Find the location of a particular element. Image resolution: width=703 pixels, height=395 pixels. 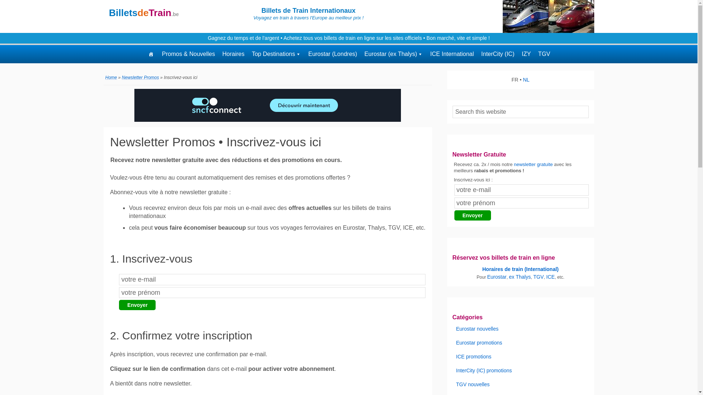

Horaires de train (International) is located at coordinates (520, 269).